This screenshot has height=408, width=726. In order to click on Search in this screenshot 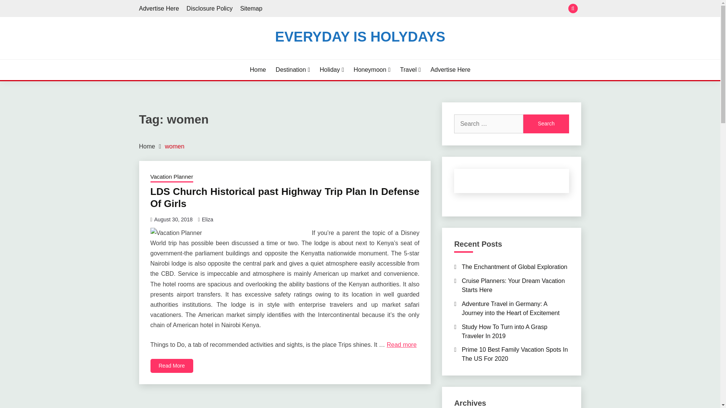, I will do `click(546, 124)`.